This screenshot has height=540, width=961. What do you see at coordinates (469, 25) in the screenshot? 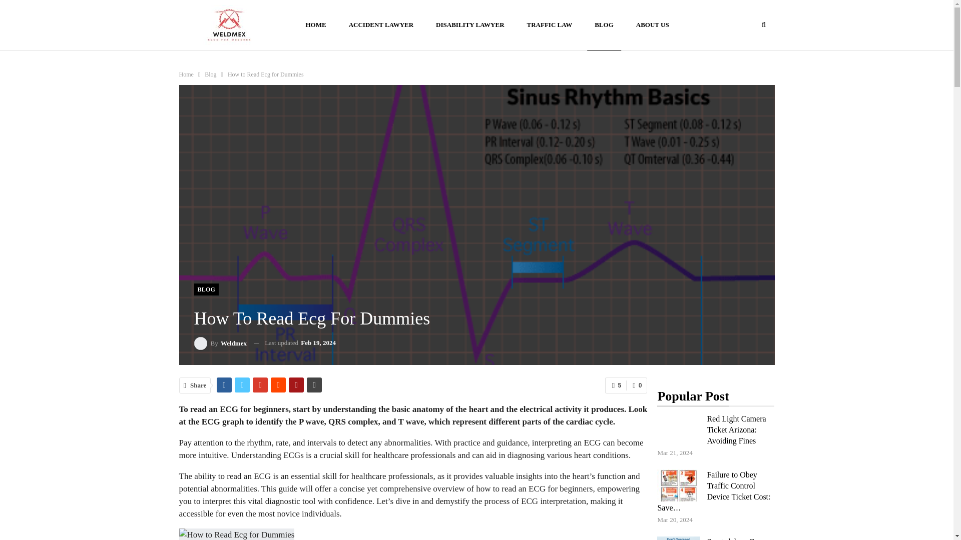
I see `DISABILITY LAWYER` at bounding box center [469, 25].